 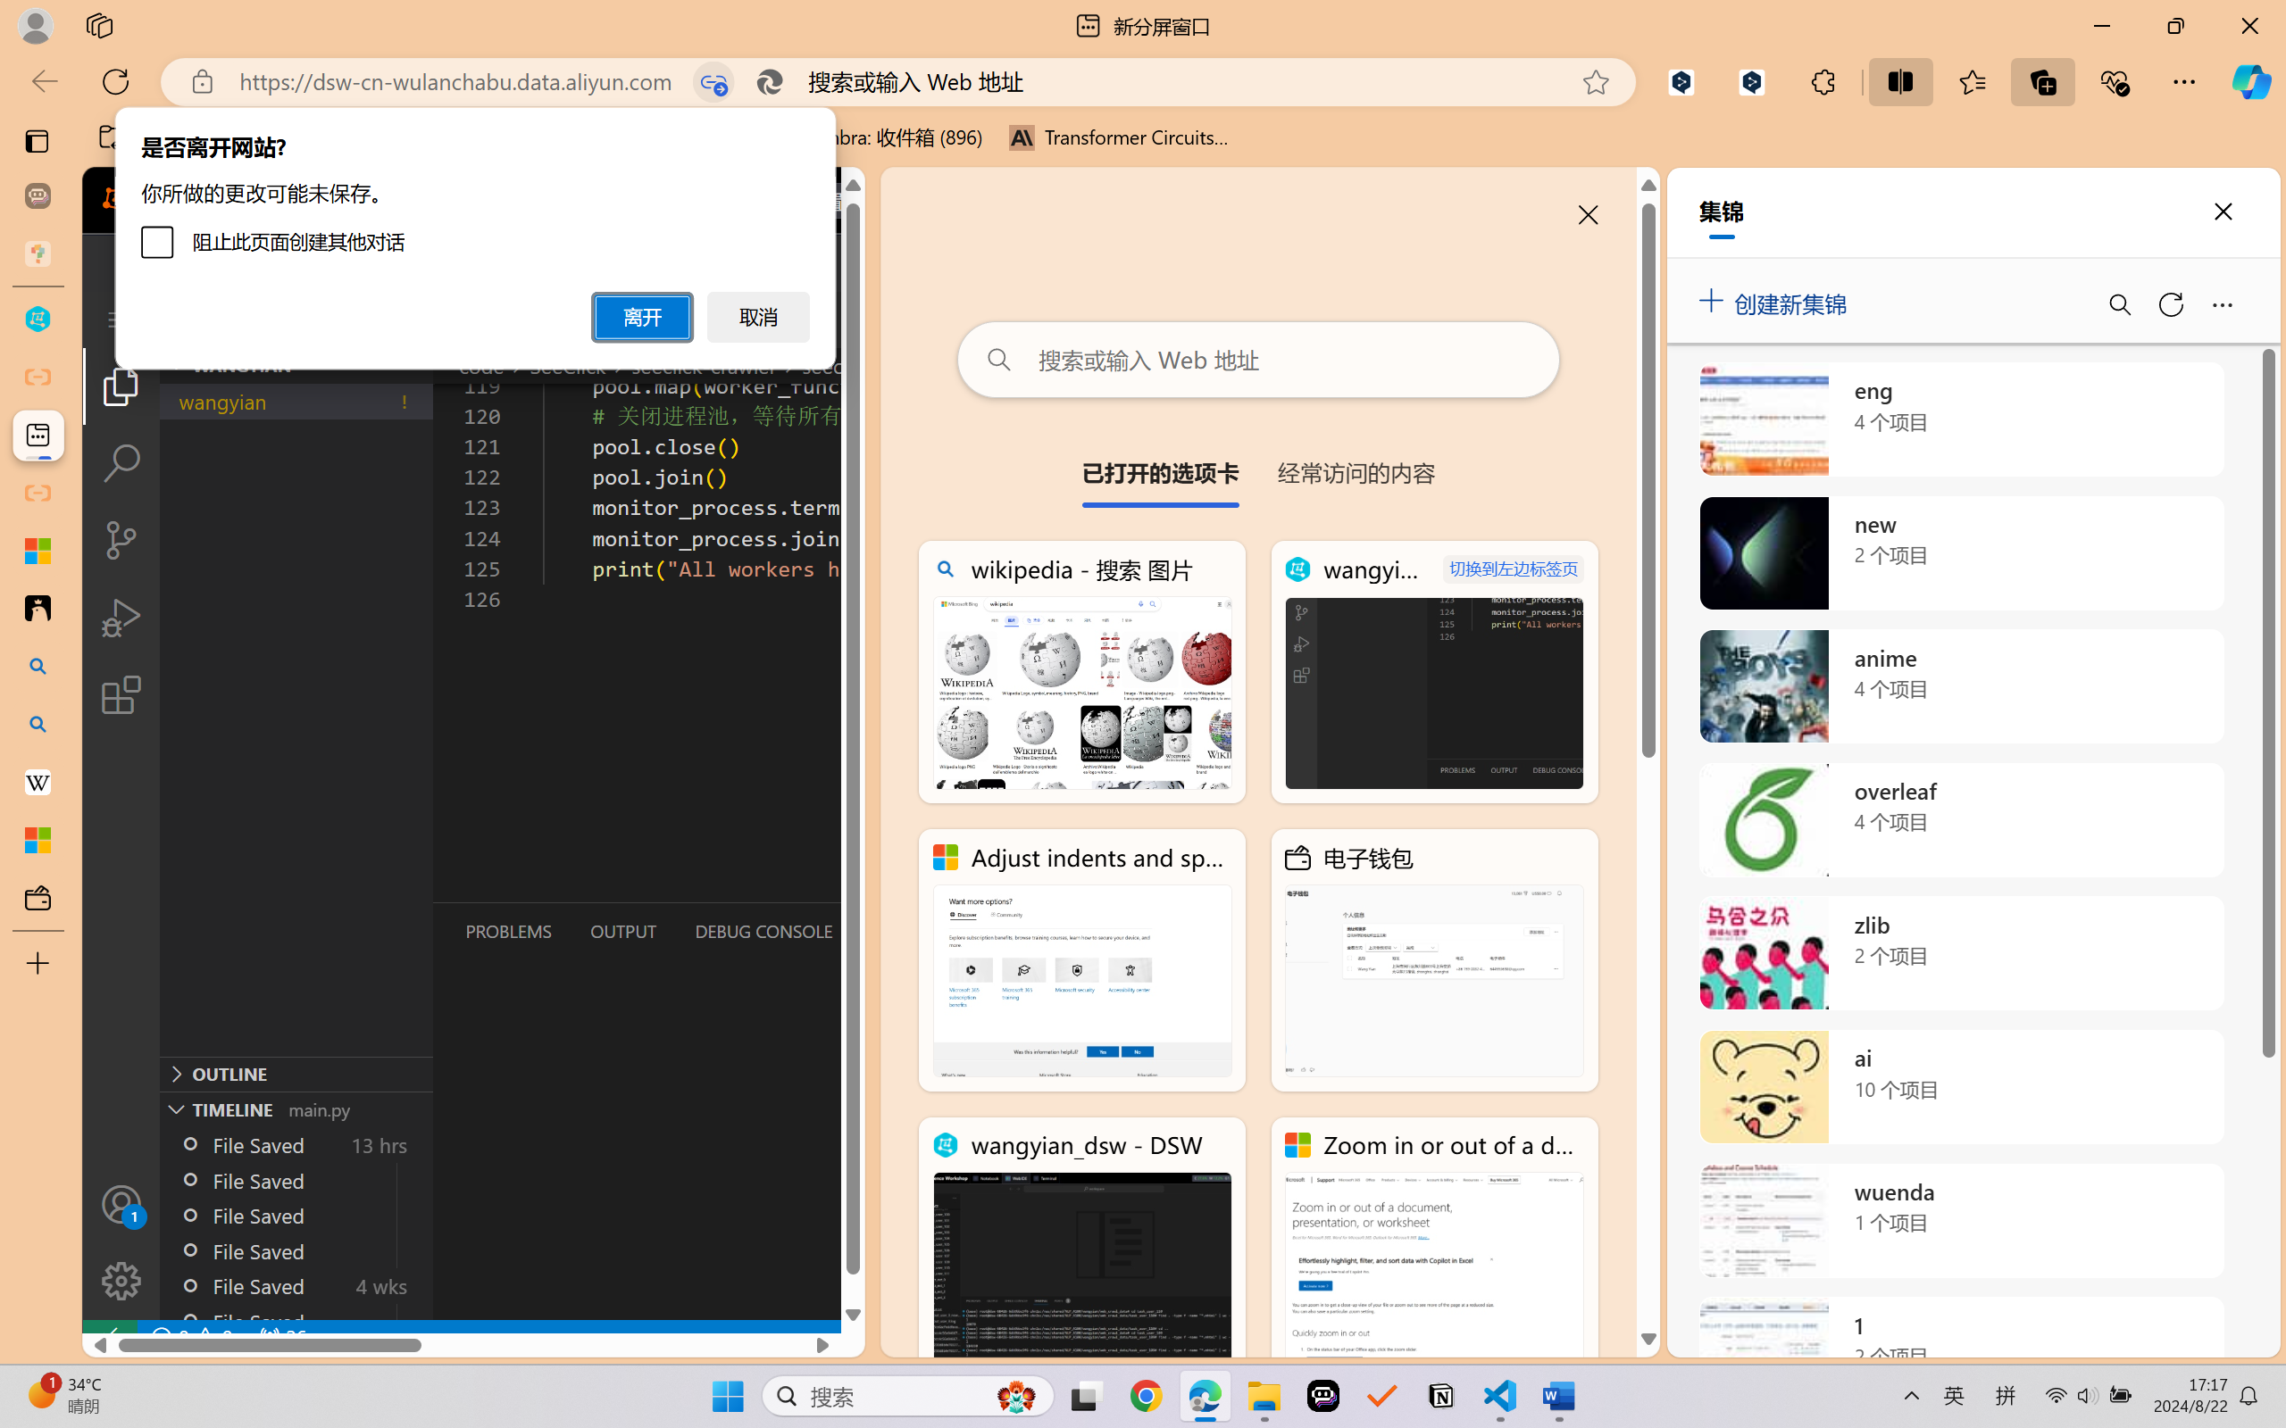 What do you see at coordinates (121, 1281) in the screenshot?
I see `Manage` at bounding box center [121, 1281].